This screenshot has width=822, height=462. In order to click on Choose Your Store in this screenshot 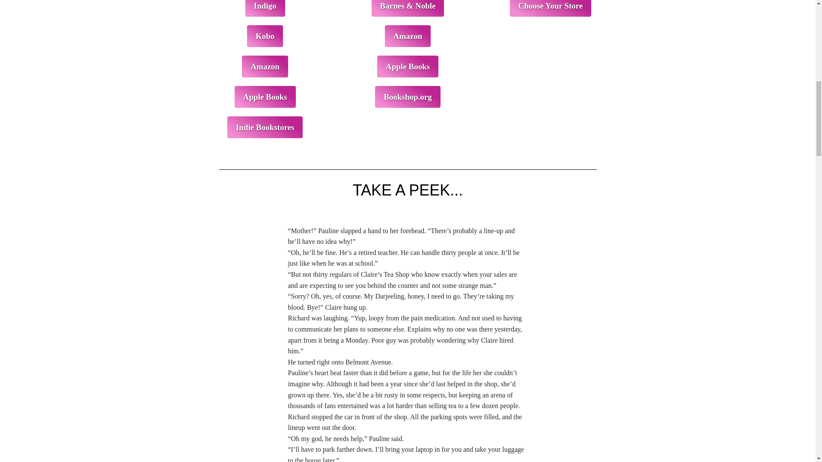, I will do `click(551, 8)`.